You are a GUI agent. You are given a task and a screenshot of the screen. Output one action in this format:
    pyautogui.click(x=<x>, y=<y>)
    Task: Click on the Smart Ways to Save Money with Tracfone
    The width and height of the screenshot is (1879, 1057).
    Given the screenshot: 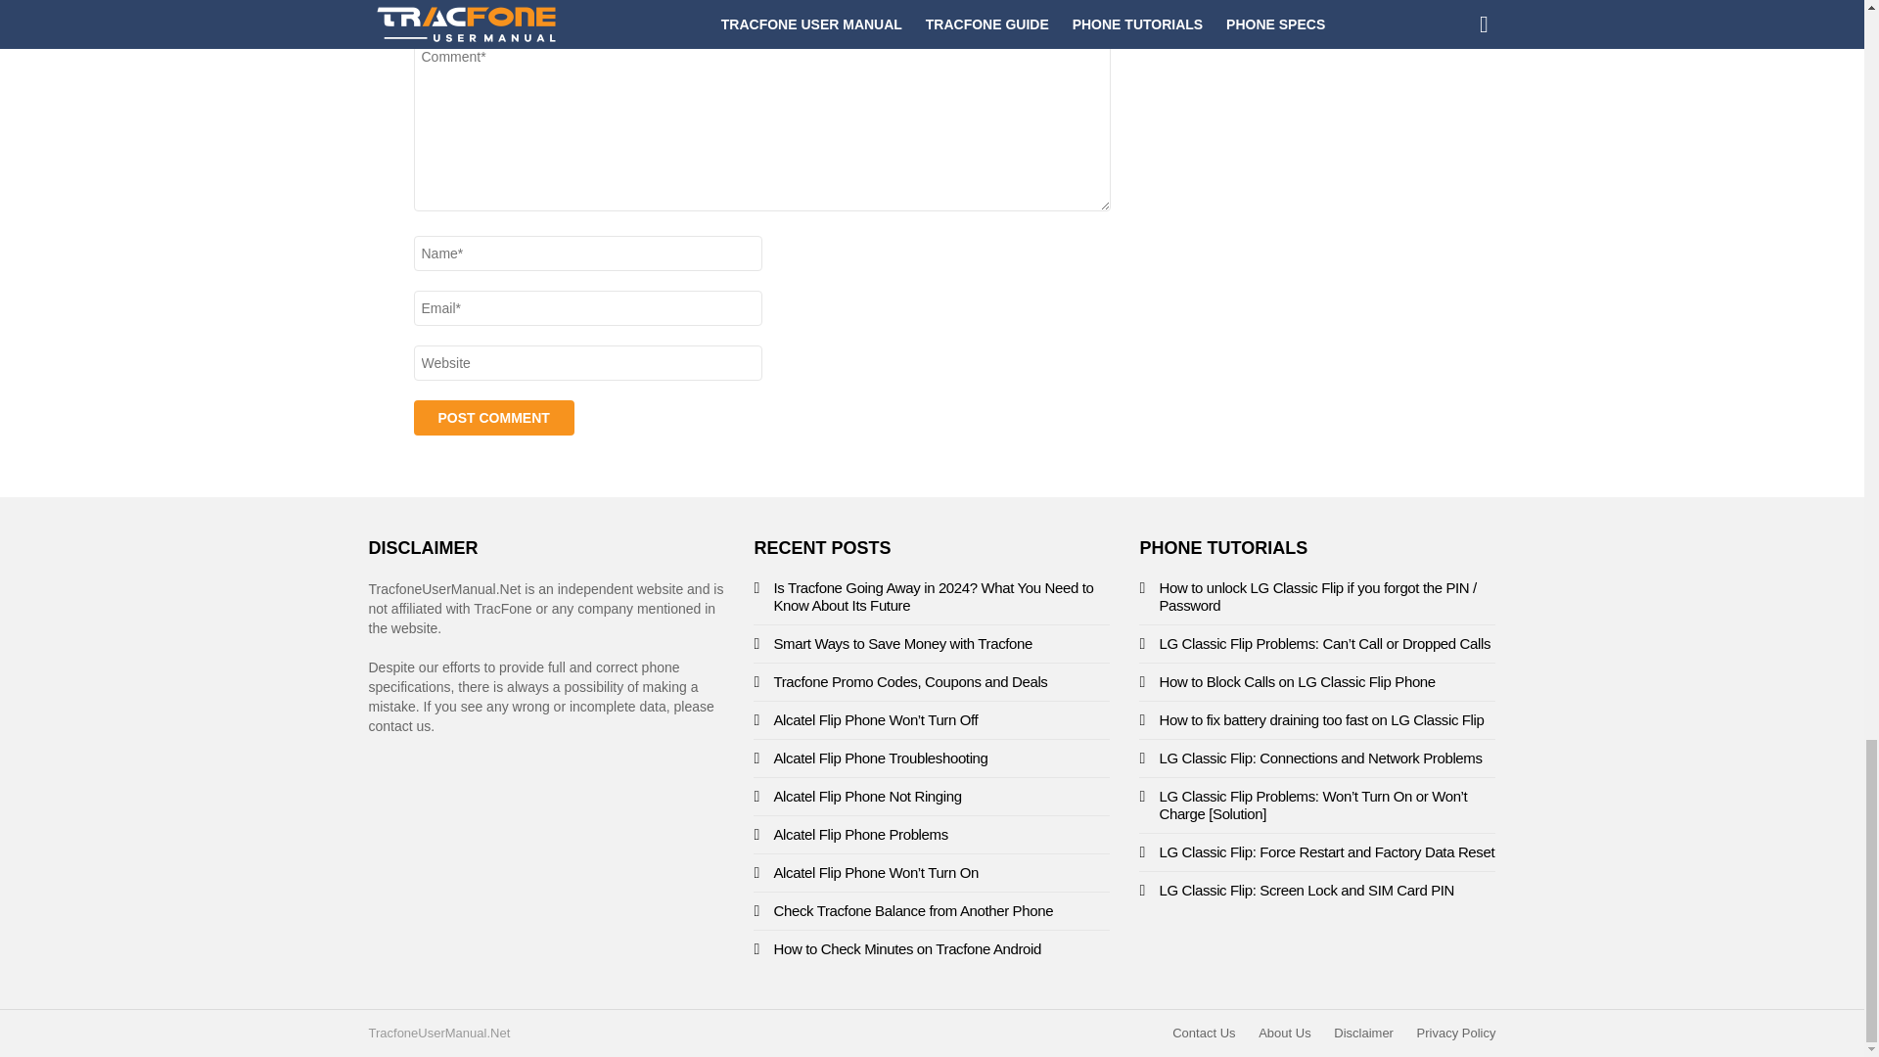 What is the action you would take?
    pyautogui.click(x=902, y=644)
    